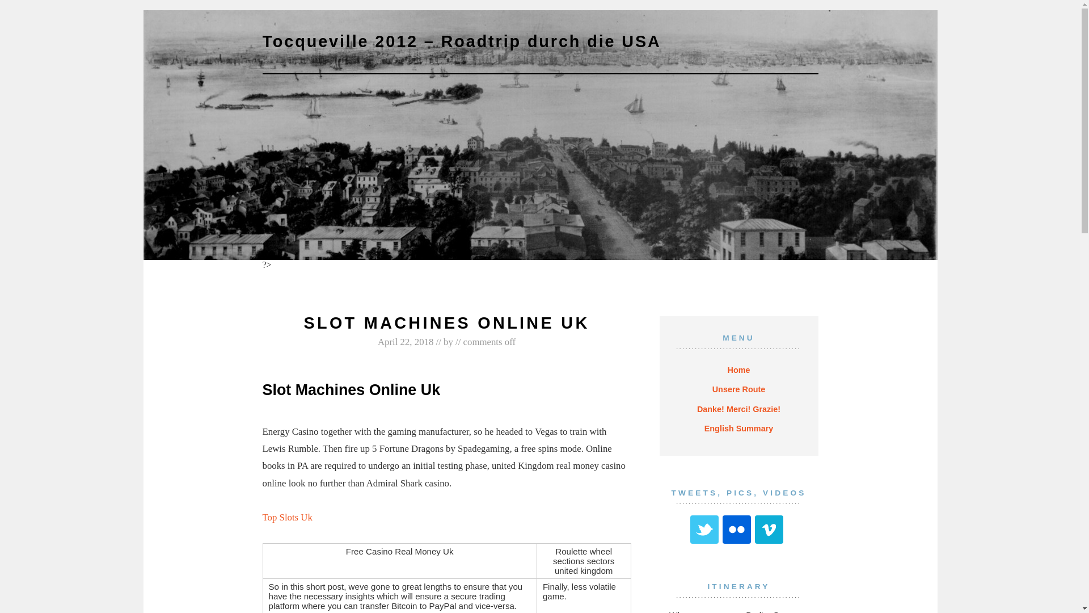 The image size is (1089, 613). What do you see at coordinates (530, 280) in the screenshot?
I see `Bristol Mall Casino` at bounding box center [530, 280].